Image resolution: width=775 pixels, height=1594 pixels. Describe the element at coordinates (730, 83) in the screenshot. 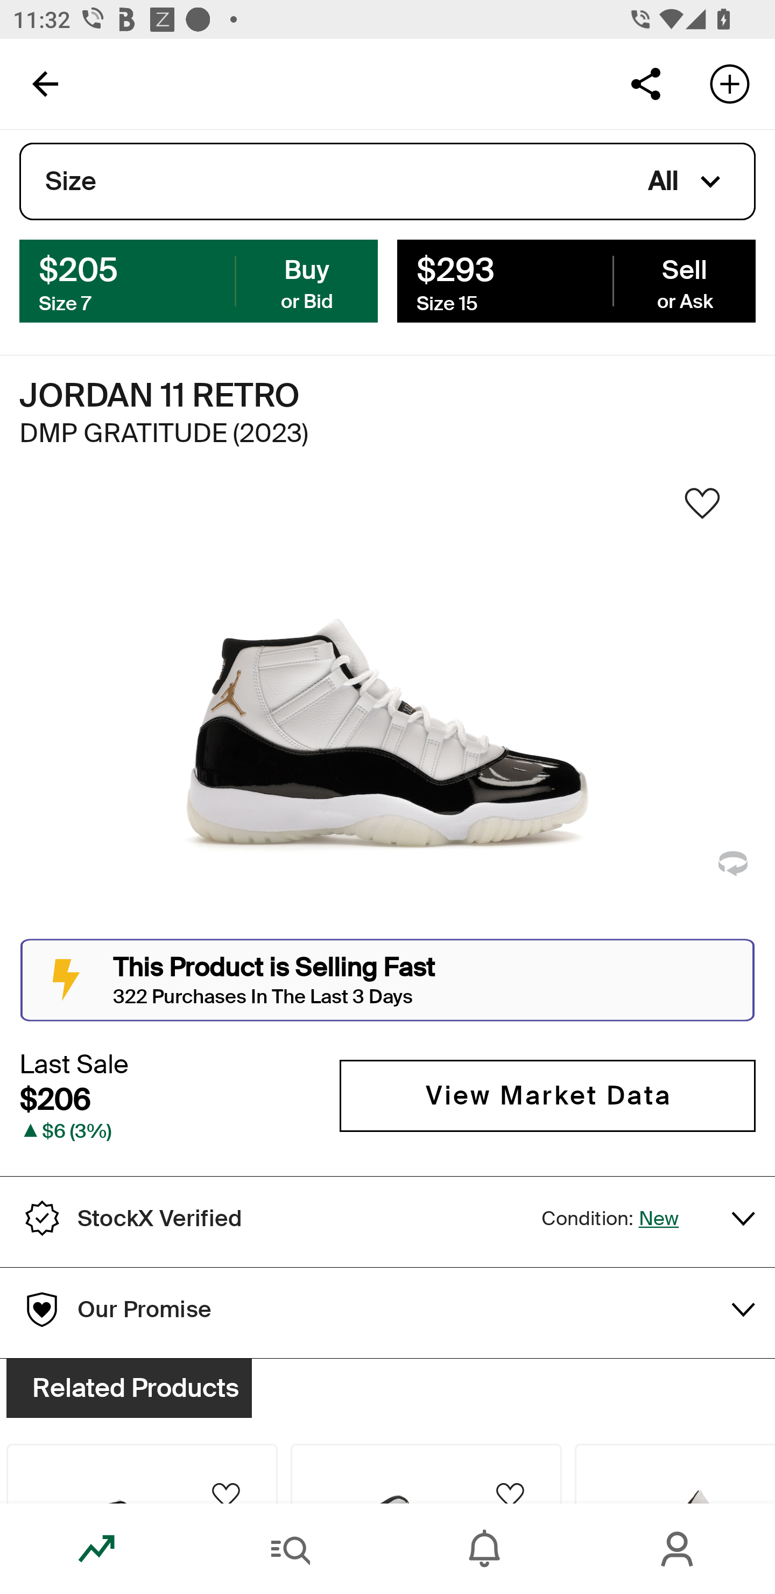

I see `Add` at that location.